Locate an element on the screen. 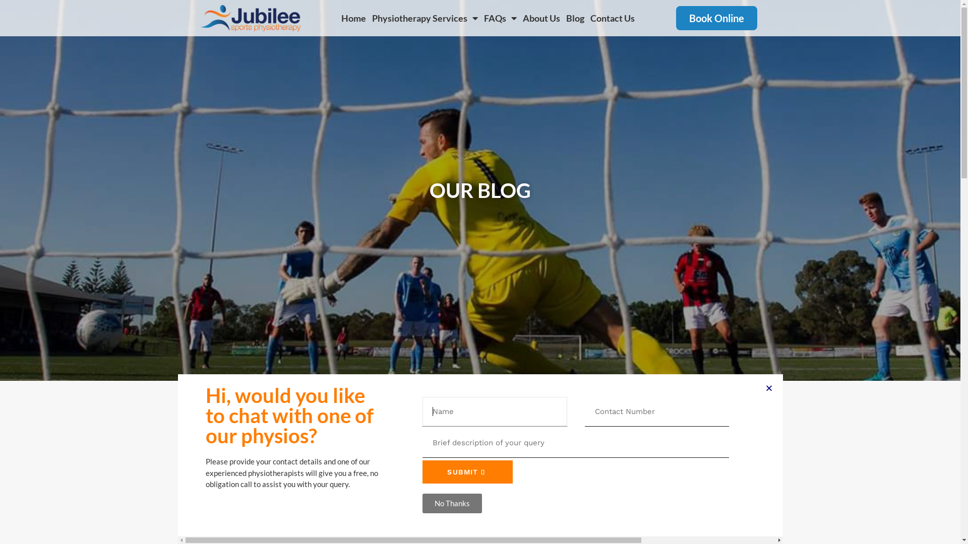 The width and height of the screenshot is (968, 544). Contact Us is located at coordinates (613, 18).